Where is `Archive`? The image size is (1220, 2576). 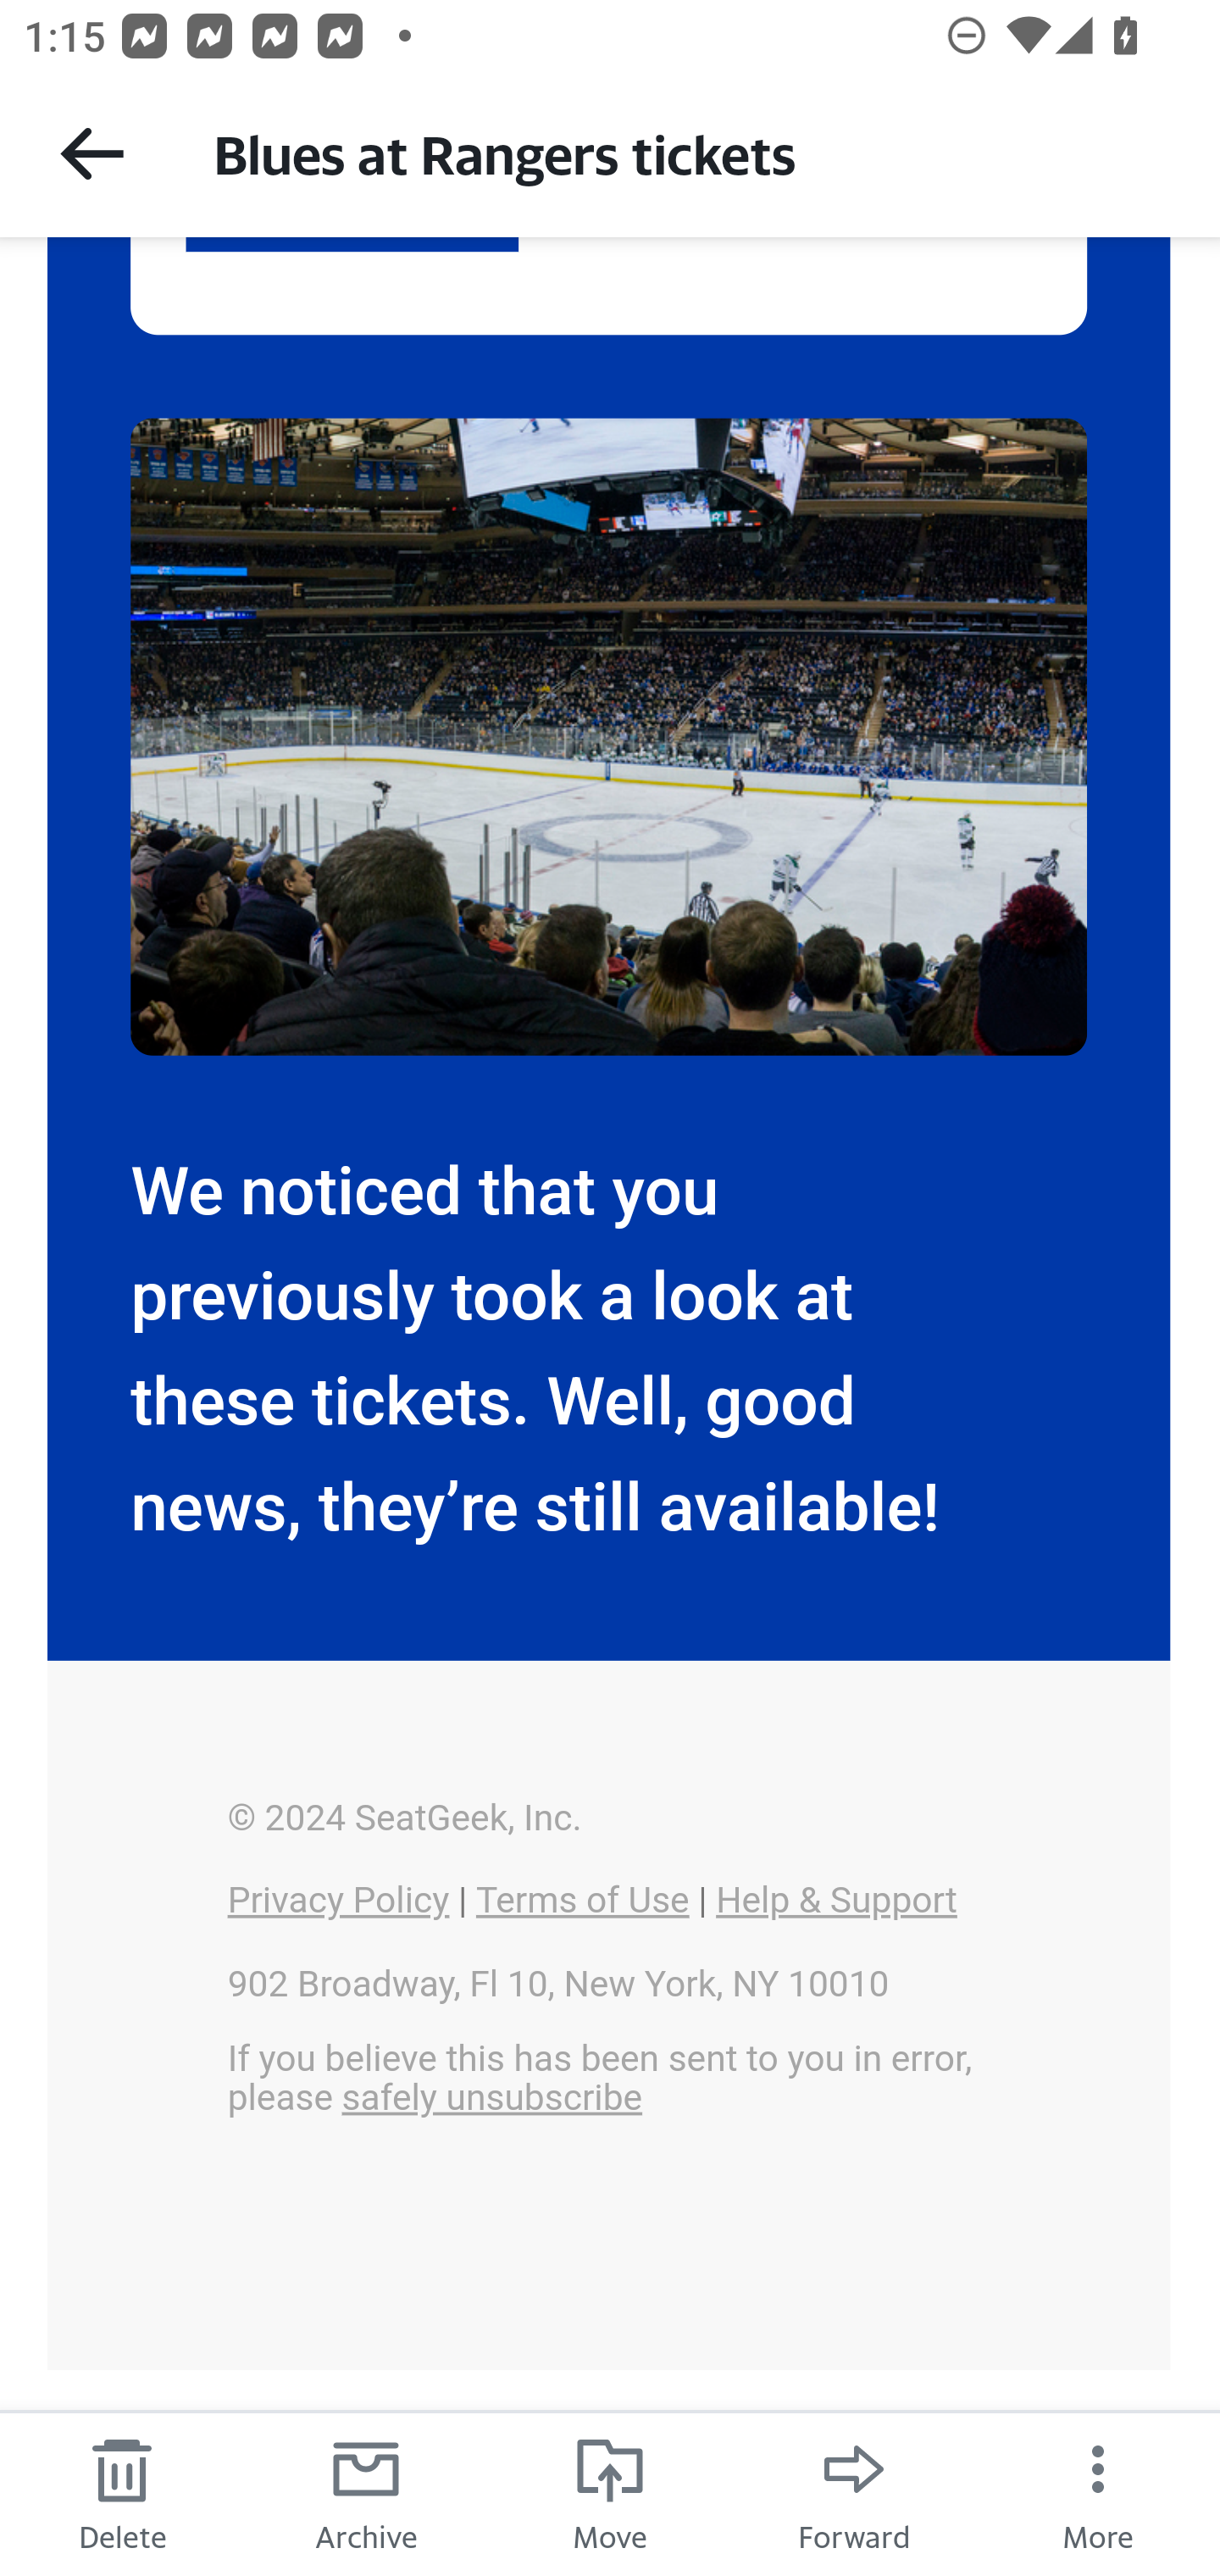
Archive is located at coordinates (366, 2493).